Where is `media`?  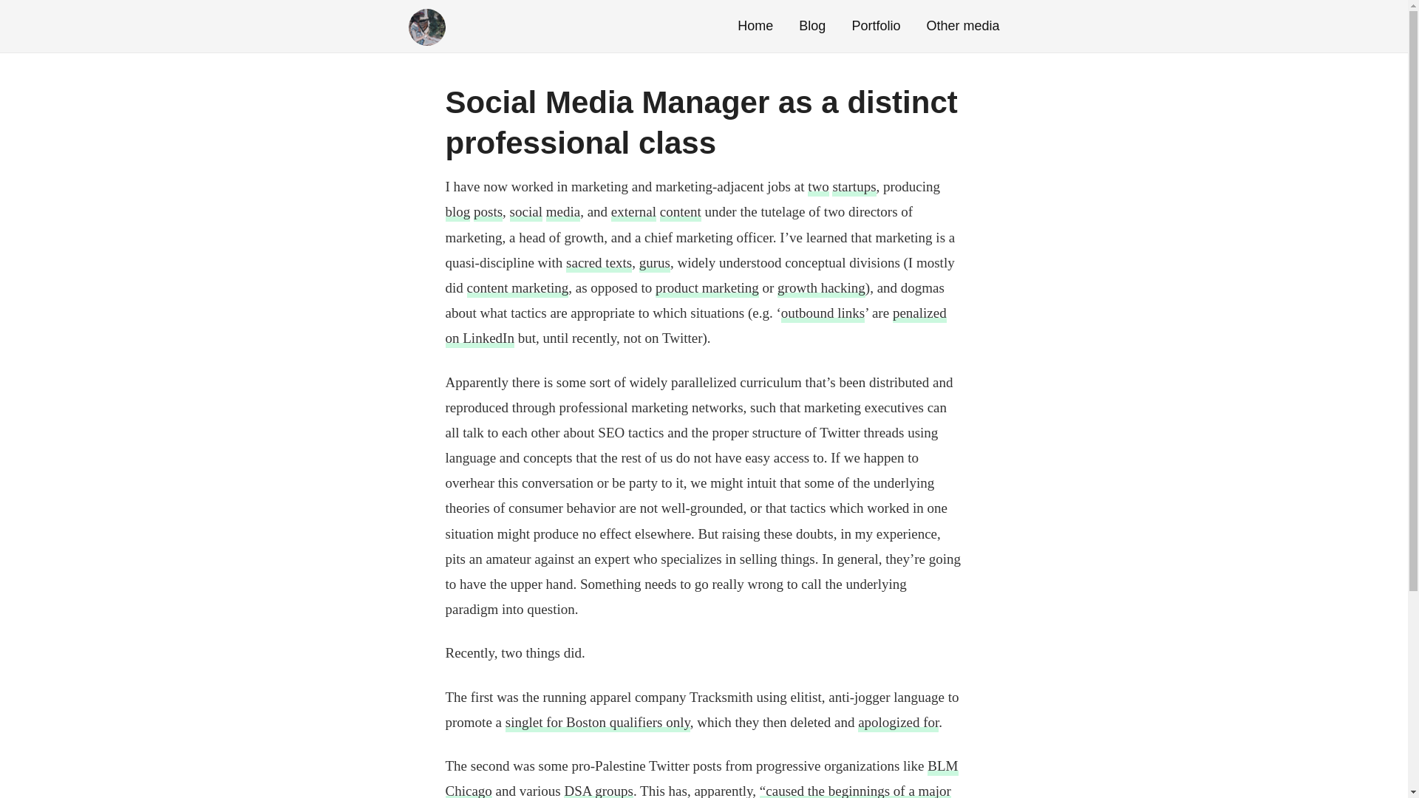 media is located at coordinates (563, 213).